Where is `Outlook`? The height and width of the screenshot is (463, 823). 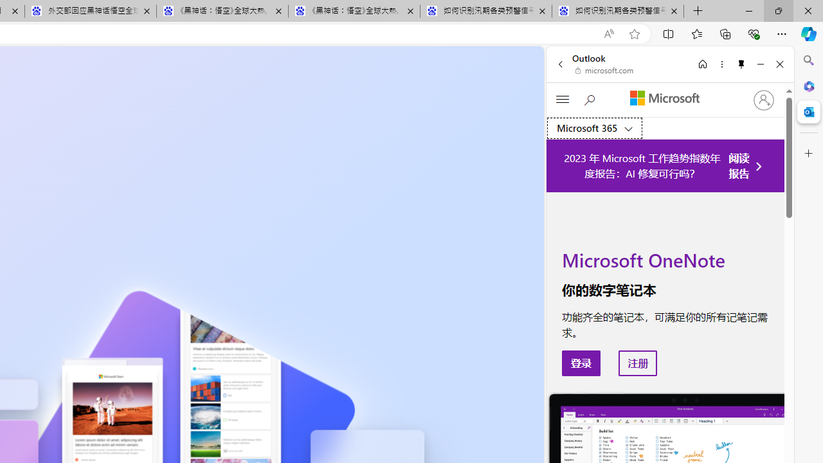
Outlook is located at coordinates (809, 112).